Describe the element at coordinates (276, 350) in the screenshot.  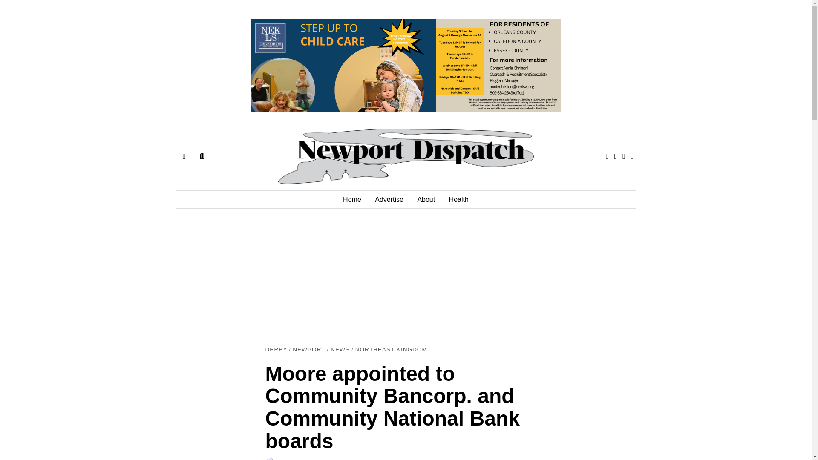
I see `DERBY` at that location.